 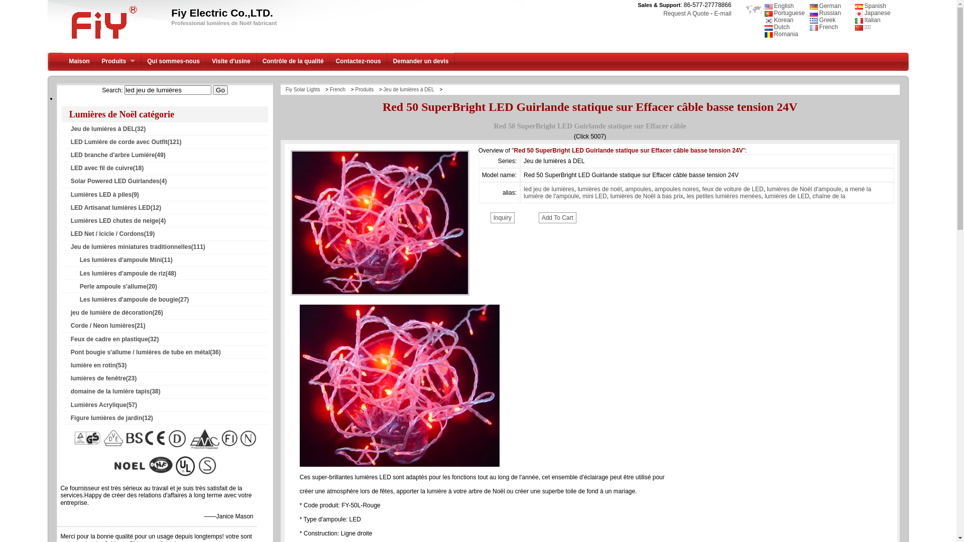 What do you see at coordinates (781, 34) in the screenshot?
I see `Romania` at bounding box center [781, 34].